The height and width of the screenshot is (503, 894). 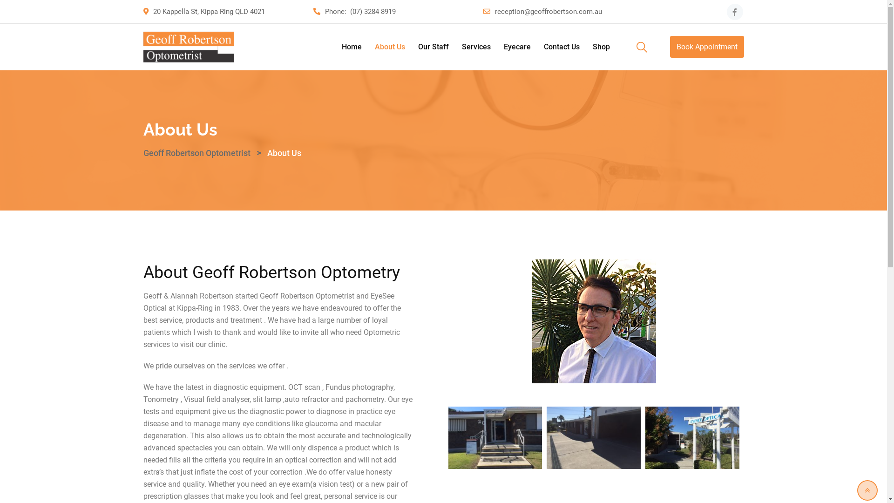 I want to click on reception@geoffrobertson.com.au, so click(x=548, y=12).